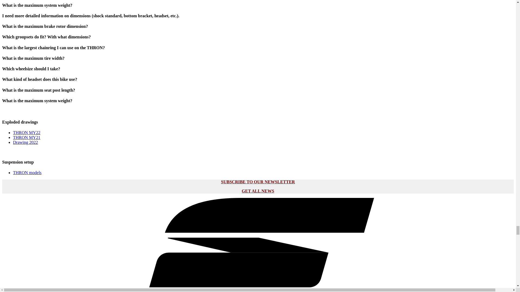  What do you see at coordinates (27, 172) in the screenshot?
I see `THRON models` at bounding box center [27, 172].